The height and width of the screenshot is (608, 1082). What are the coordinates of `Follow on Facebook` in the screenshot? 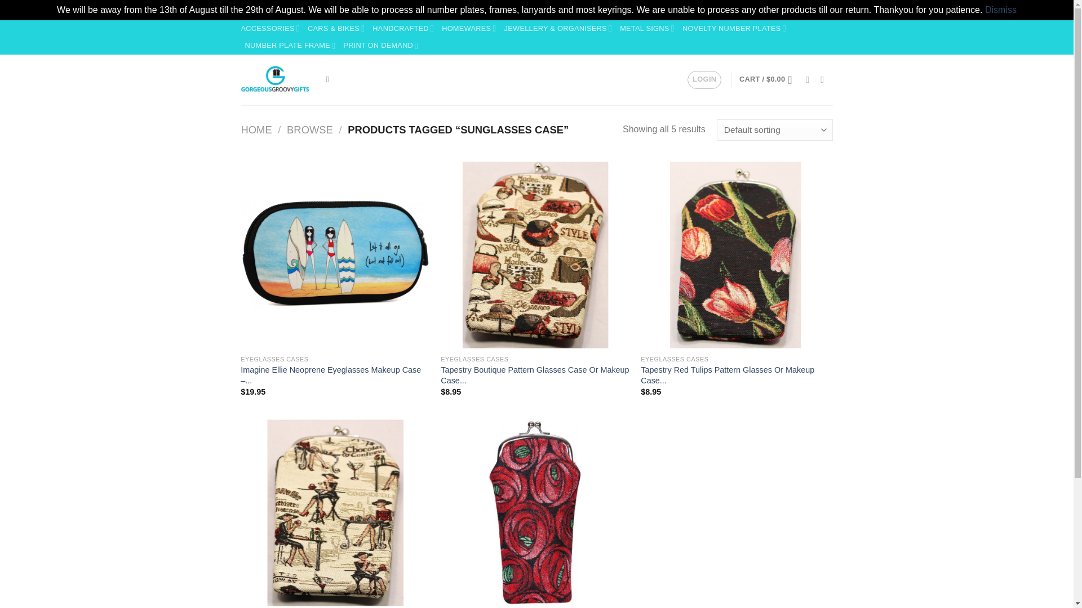 It's located at (810, 79).